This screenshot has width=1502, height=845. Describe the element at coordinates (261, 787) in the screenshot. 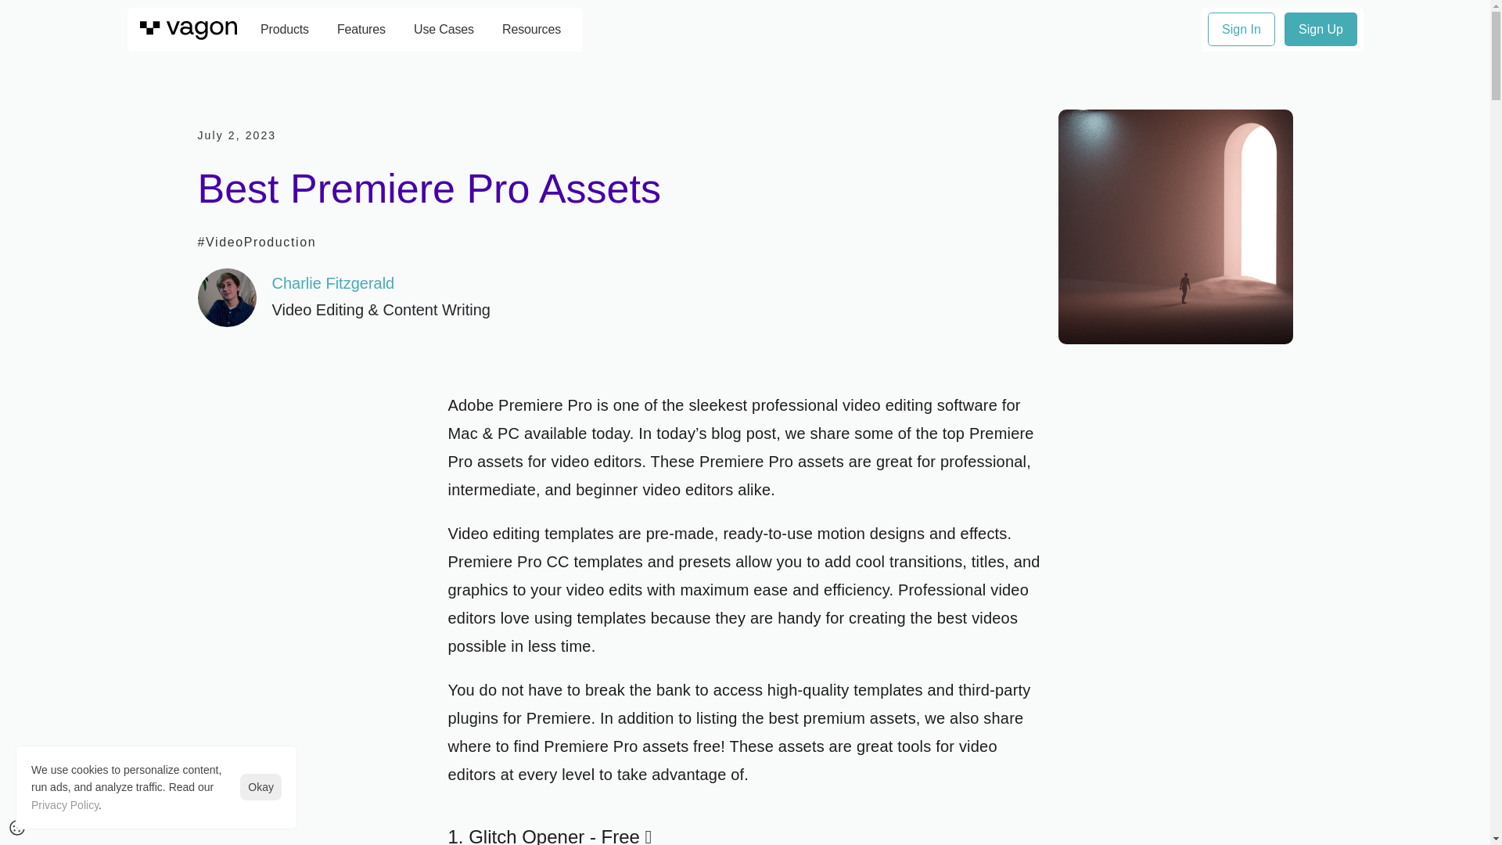

I see `Okay` at that location.